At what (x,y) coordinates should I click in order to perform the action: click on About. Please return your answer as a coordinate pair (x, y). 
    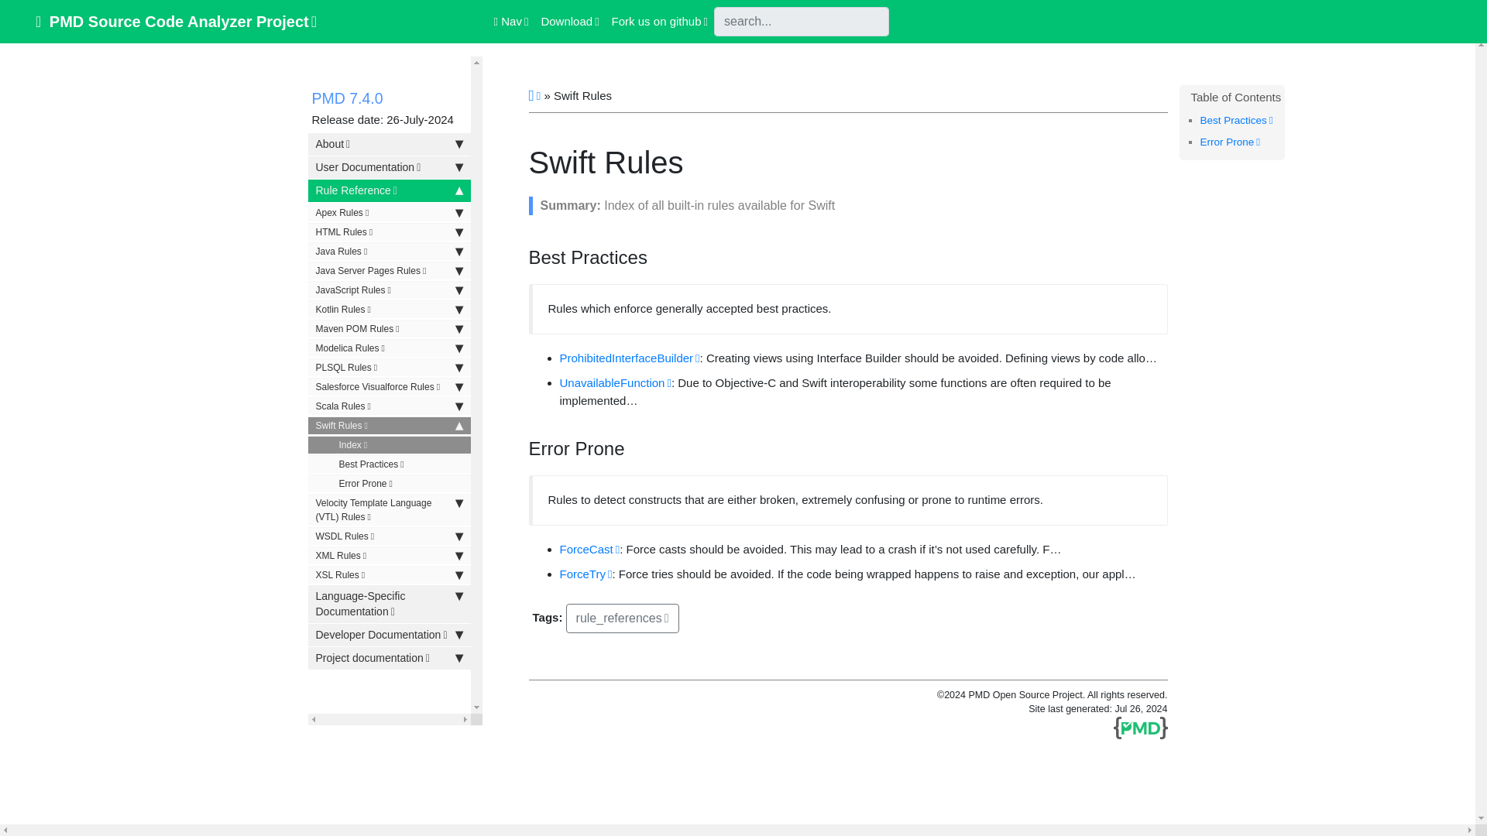
    Looking at the image, I should click on (389, 144).